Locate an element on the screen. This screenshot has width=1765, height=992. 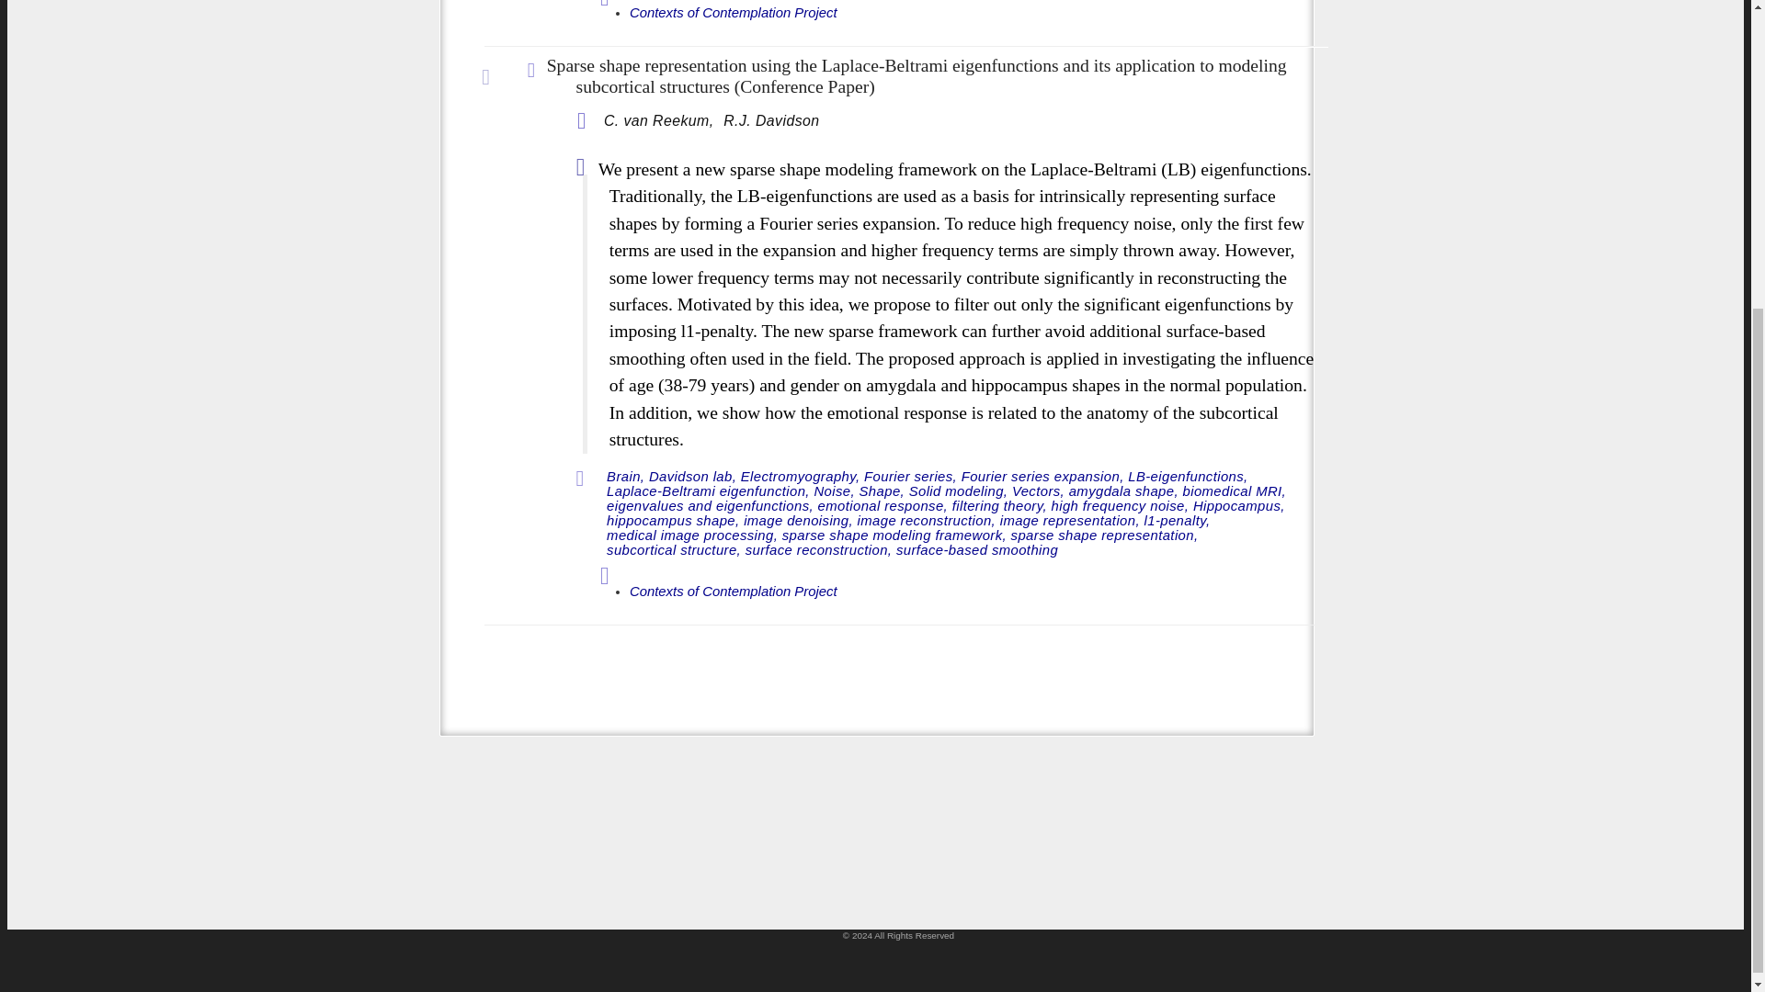
Davidson lab, is located at coordinates (692, 477).